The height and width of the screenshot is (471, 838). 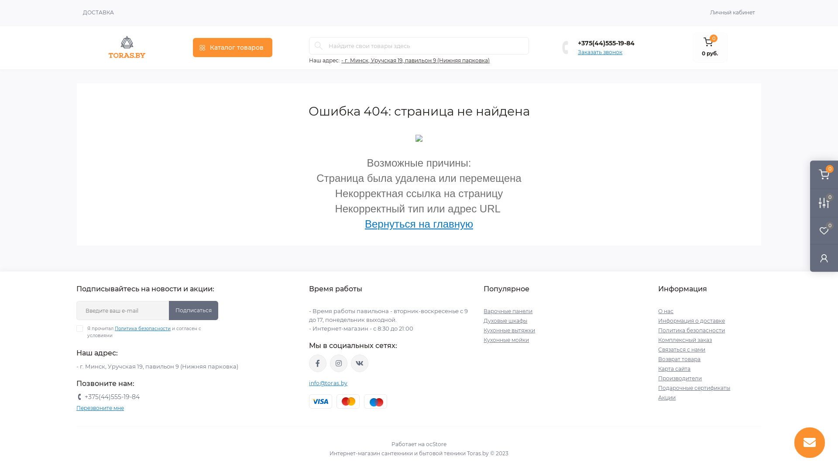 I want to click on https://www.instagram.com/toras.by/, so click(x=339, y=363).